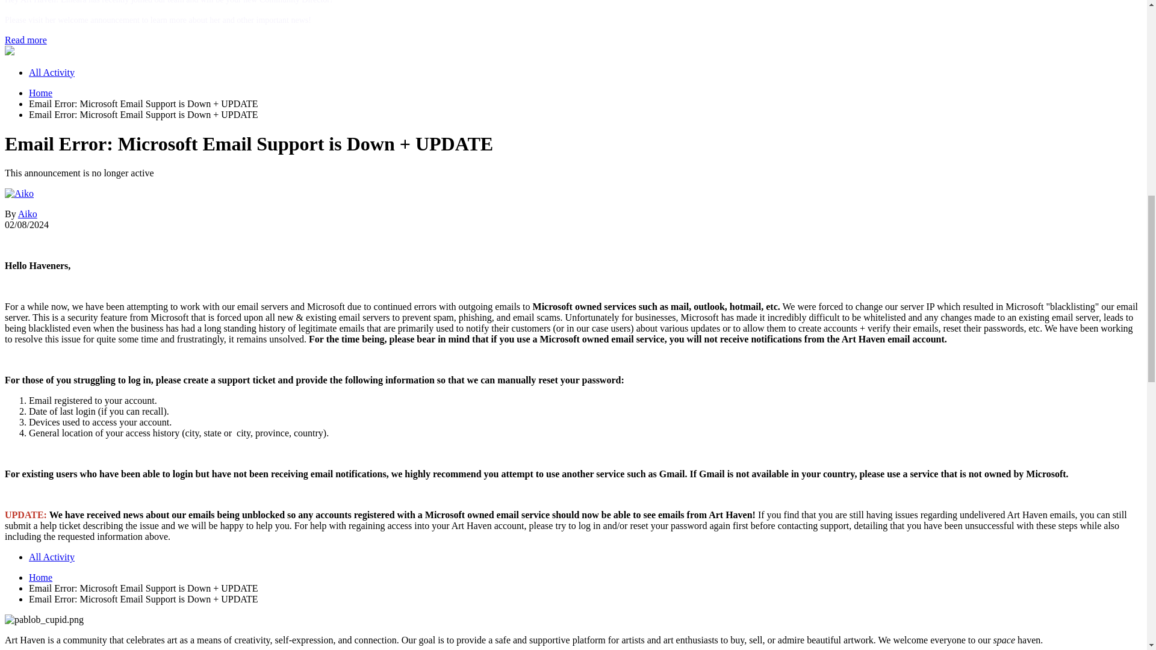 The width and height of the screenshot is (1156, 650). I want to click on Read more, so click(25, 40).